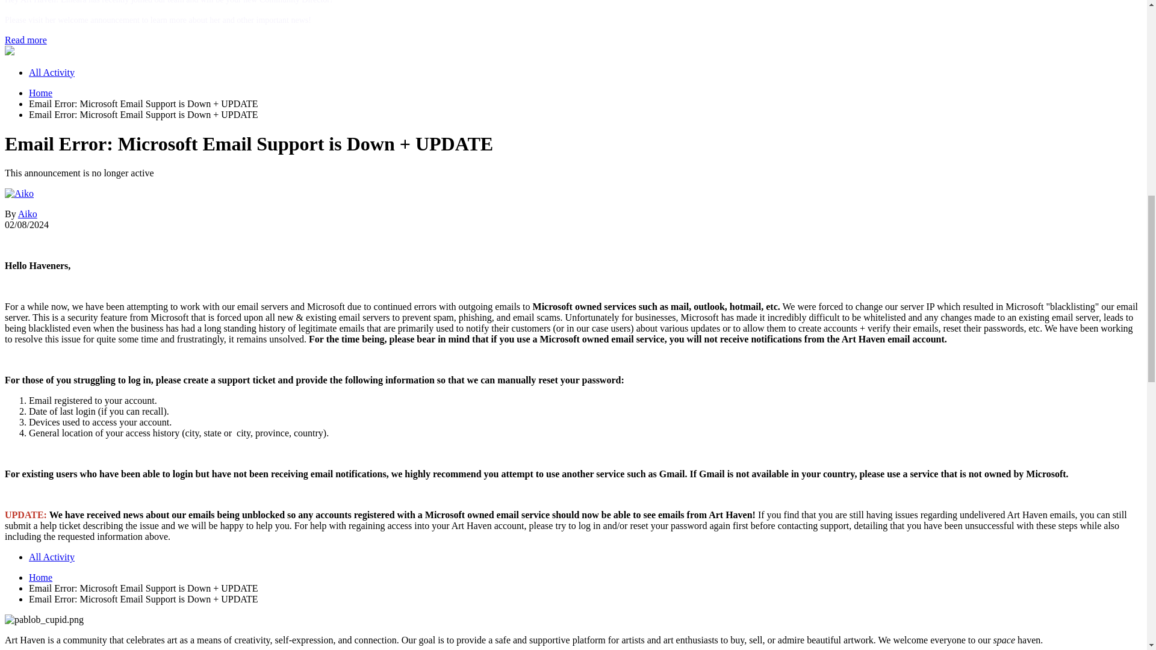 The width and height of the screenshot is (1156, 650). I want to click on Read more, so click(25, 40).